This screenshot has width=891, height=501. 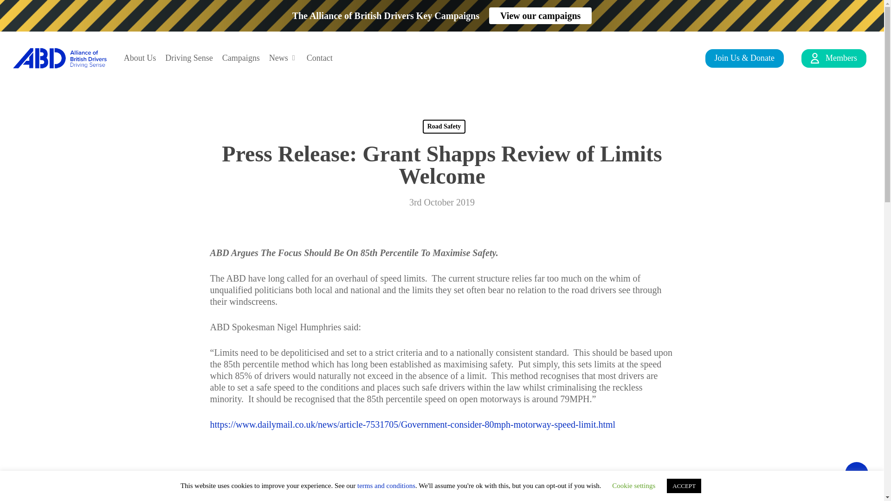 What do you see at coordinates (241, 58) in the screenshot?
I see `Campaigns` at bounding box center [241, 58].